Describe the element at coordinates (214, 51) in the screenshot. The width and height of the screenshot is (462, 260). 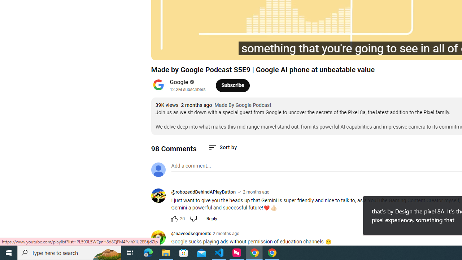
I see `Mute (m)` at that location.